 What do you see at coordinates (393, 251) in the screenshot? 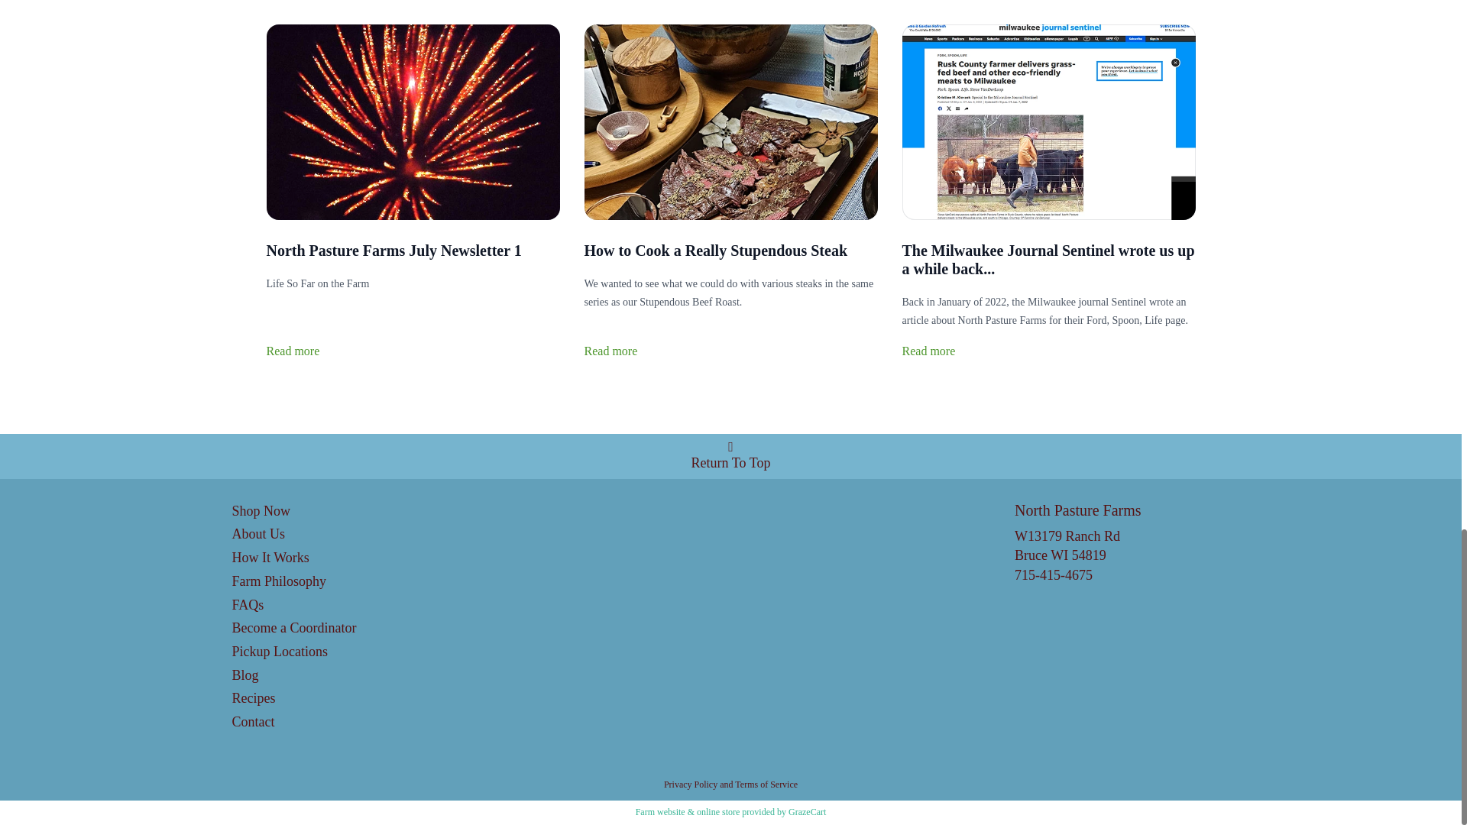
I see `North Pasture Farms July Newsletter 1` at bounding box center [393, 251].